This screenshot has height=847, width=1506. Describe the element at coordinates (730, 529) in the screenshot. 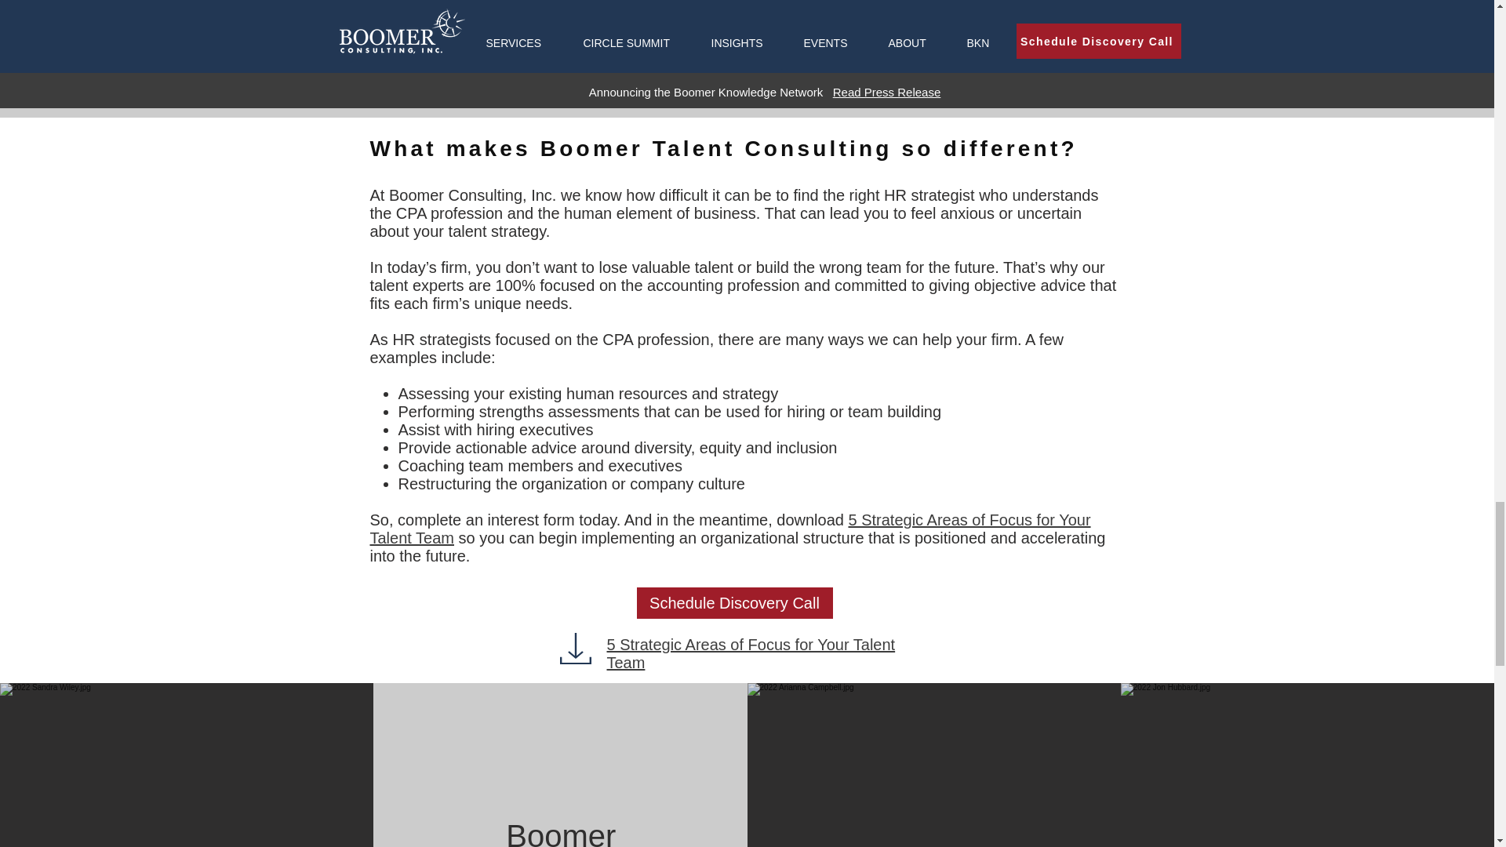

I see `5 Strategic Areas of Focus for Your Talent Team` at that location.